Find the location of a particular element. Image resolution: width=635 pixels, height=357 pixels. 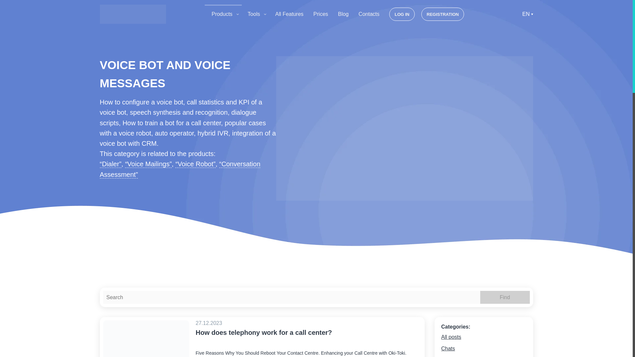

Tools is located at coordinates (256, 14).